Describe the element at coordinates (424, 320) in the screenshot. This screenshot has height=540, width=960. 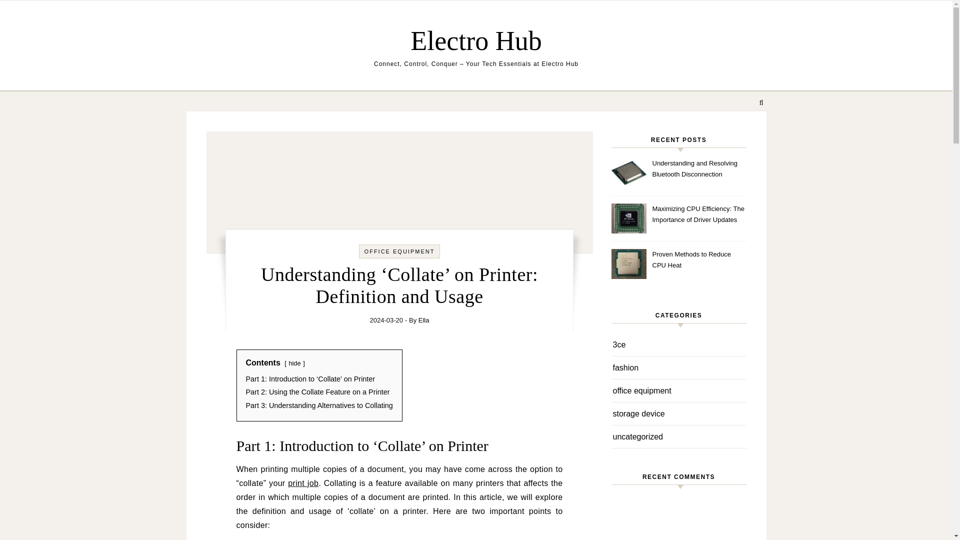
I see `Ella` at that location.